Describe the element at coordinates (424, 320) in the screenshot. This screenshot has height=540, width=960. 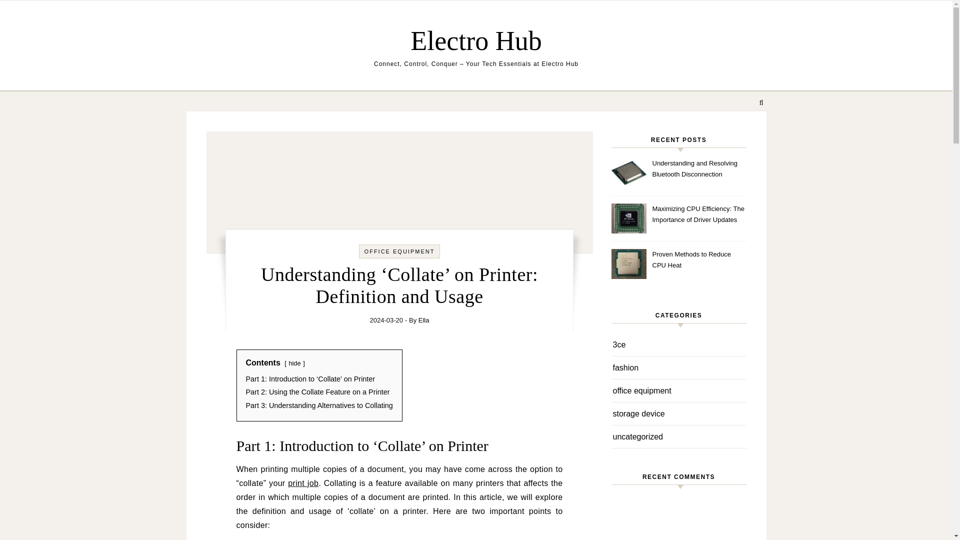
I see `Ella` at that location.